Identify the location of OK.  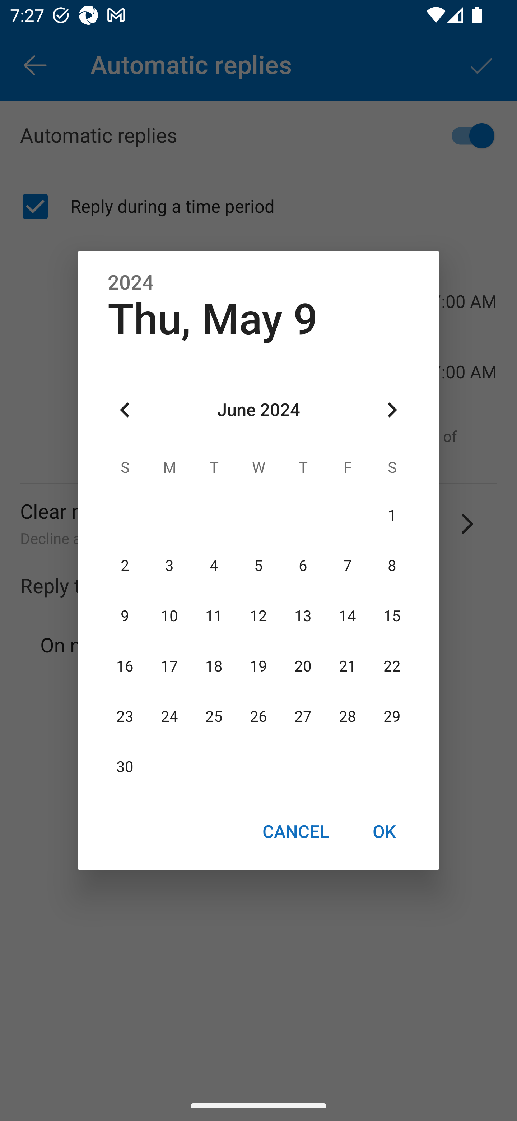
(384, 831).